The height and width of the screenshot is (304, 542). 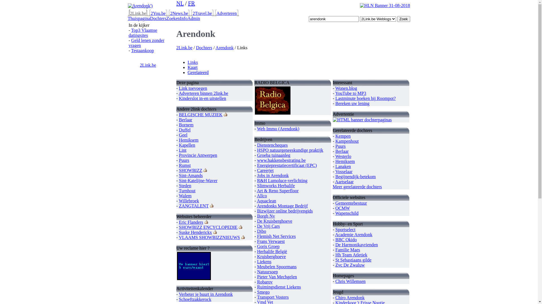 I want to click on Zoeken, so click(x=173, y=19).